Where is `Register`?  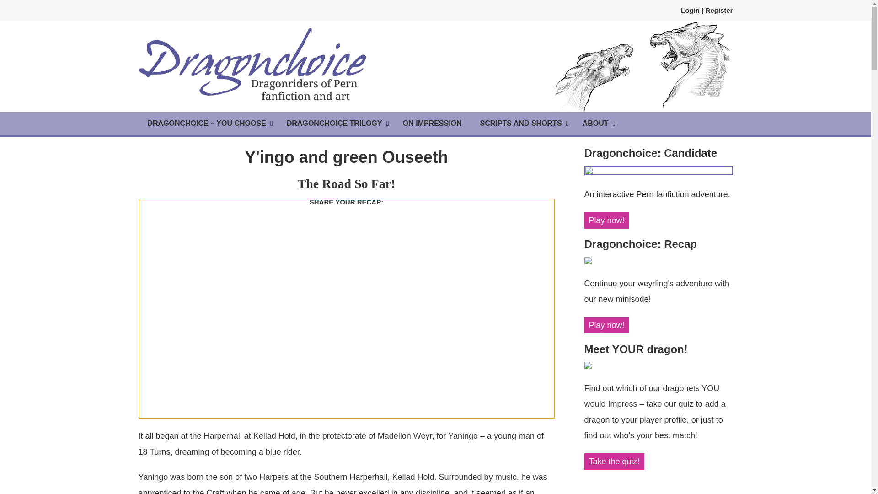 Register is located at coordinates (718, 10).